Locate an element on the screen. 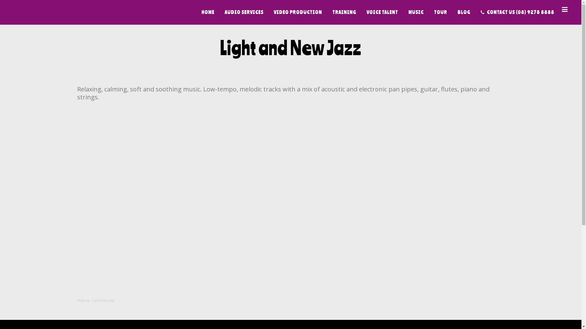 Image resolution: width=586 pixels, height=329 pixels. BLOG is located at coordinates (464, 12).